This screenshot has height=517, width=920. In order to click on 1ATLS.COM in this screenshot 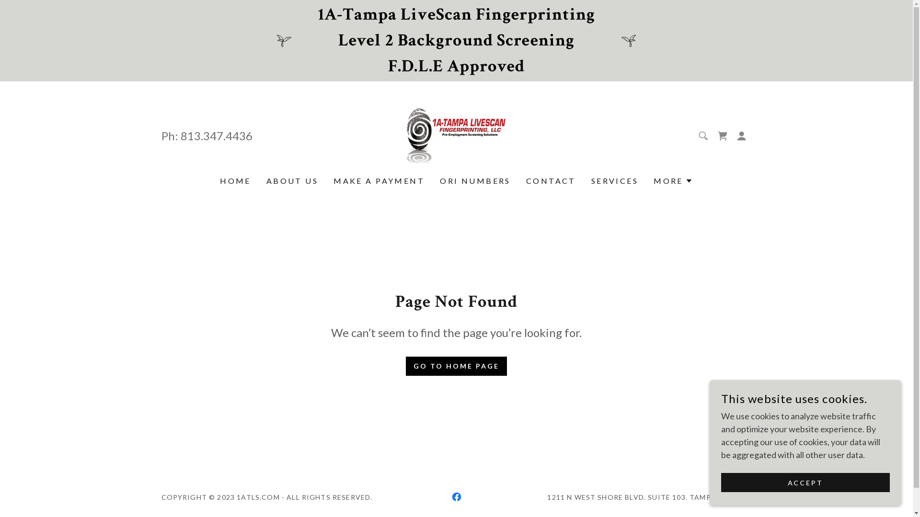, I will do `click(456, 135)`.